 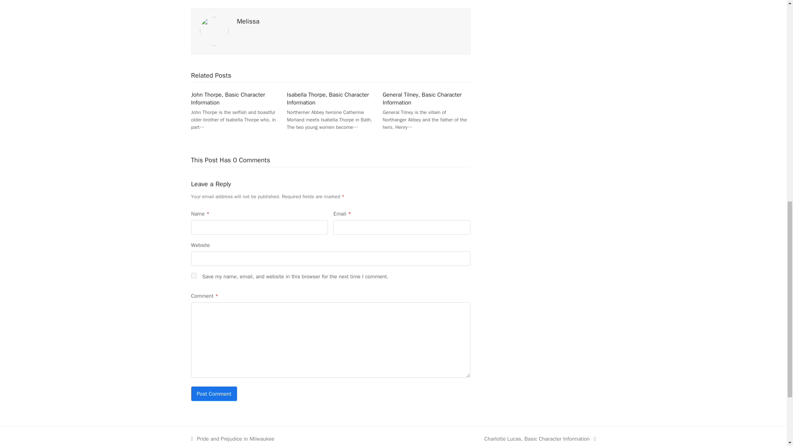 What do you see at coordinates (228, 99) in the screenshot?
I see `Post Comment` at bounding box center [228, 99].